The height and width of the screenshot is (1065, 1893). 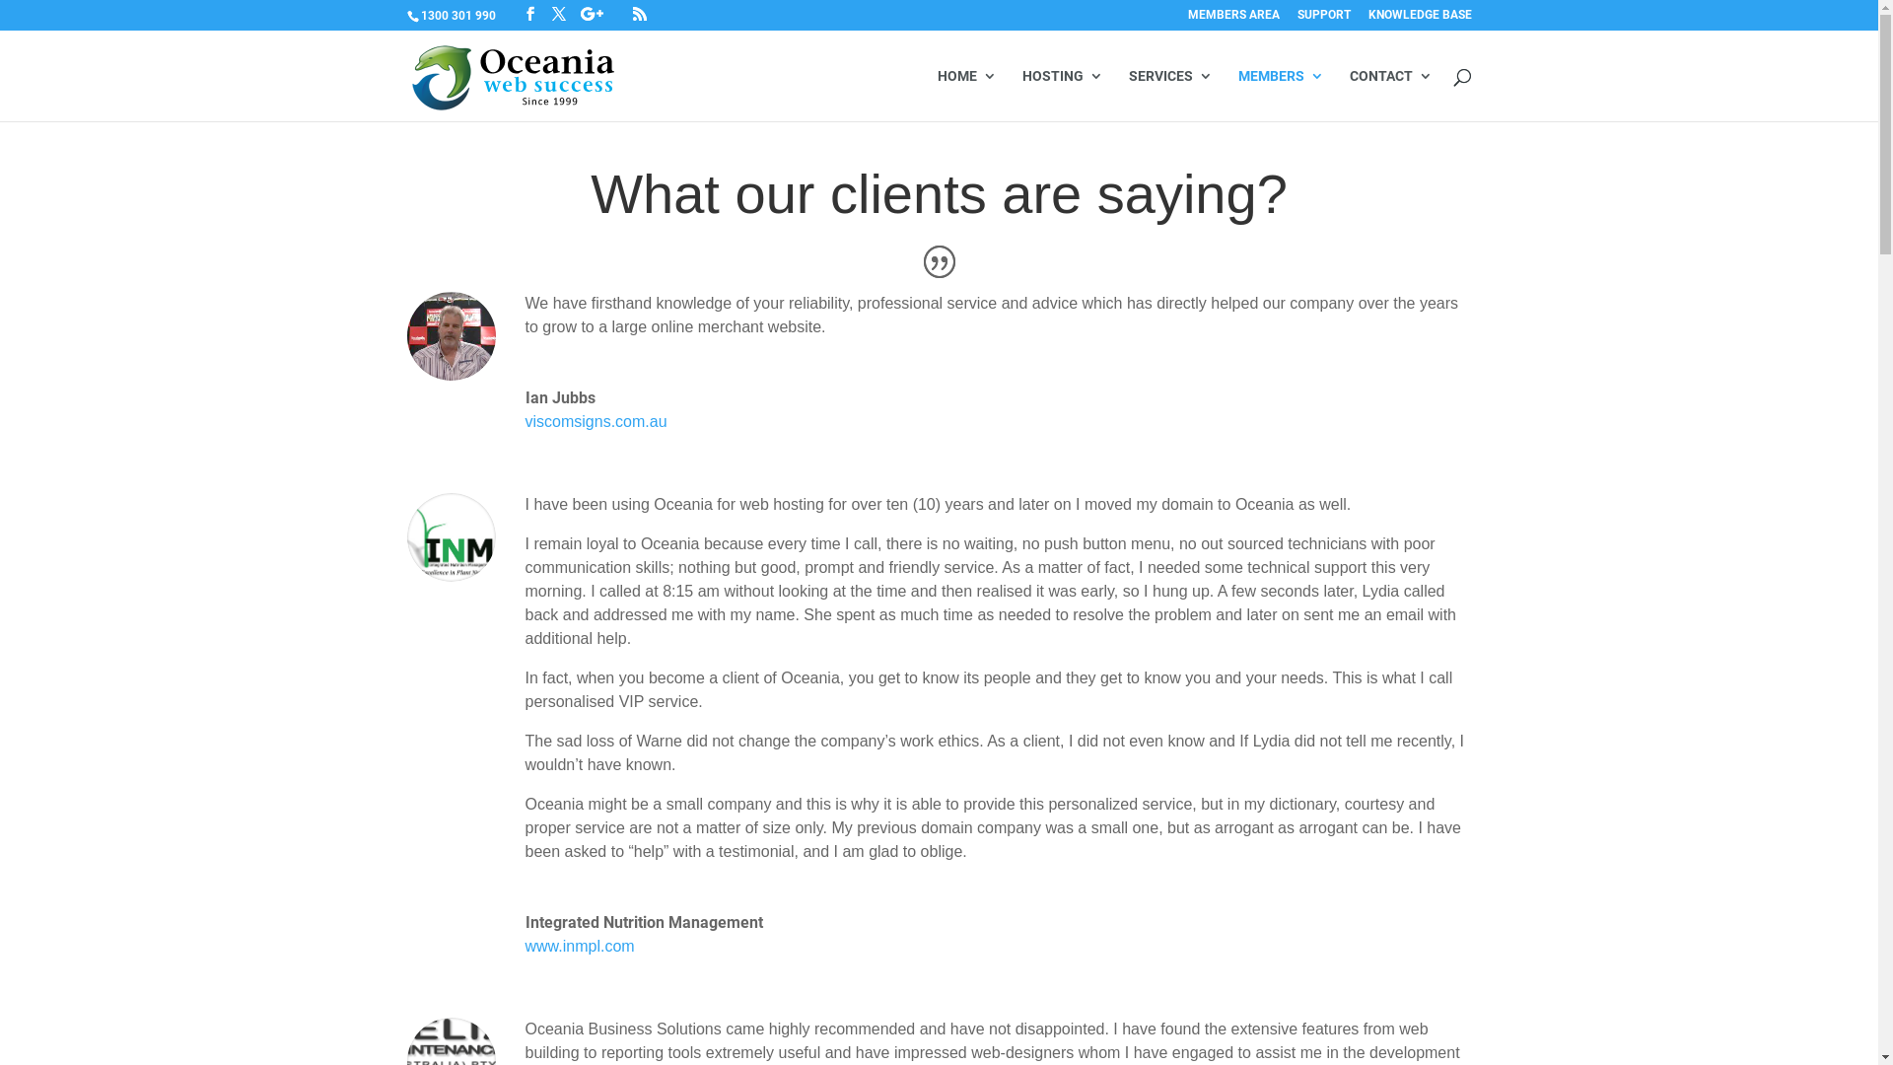 I want to click on HOME, so click(x=966, y=95).